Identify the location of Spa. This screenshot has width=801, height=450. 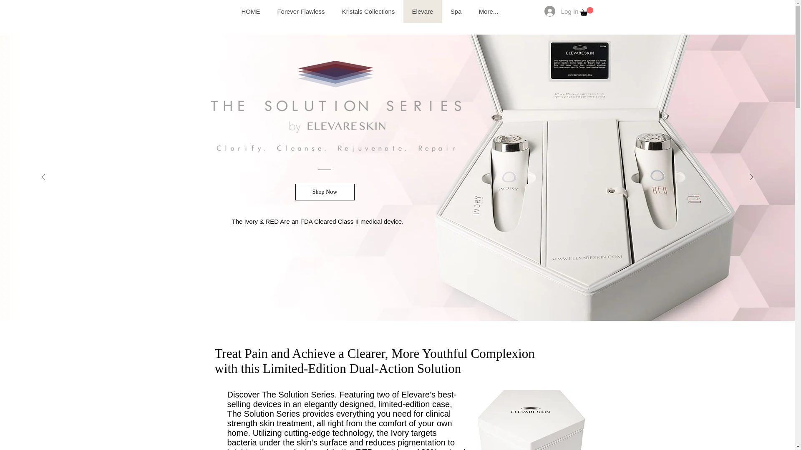
(455, 12).